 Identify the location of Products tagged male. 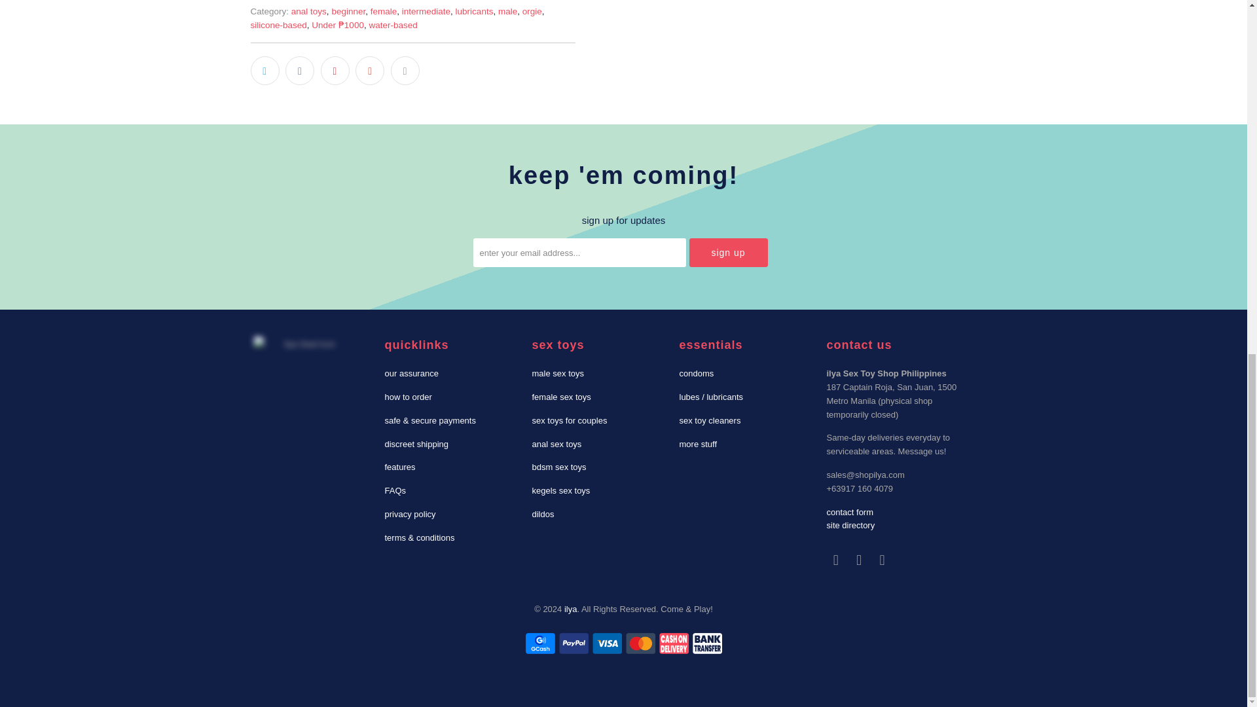
(507, 10).